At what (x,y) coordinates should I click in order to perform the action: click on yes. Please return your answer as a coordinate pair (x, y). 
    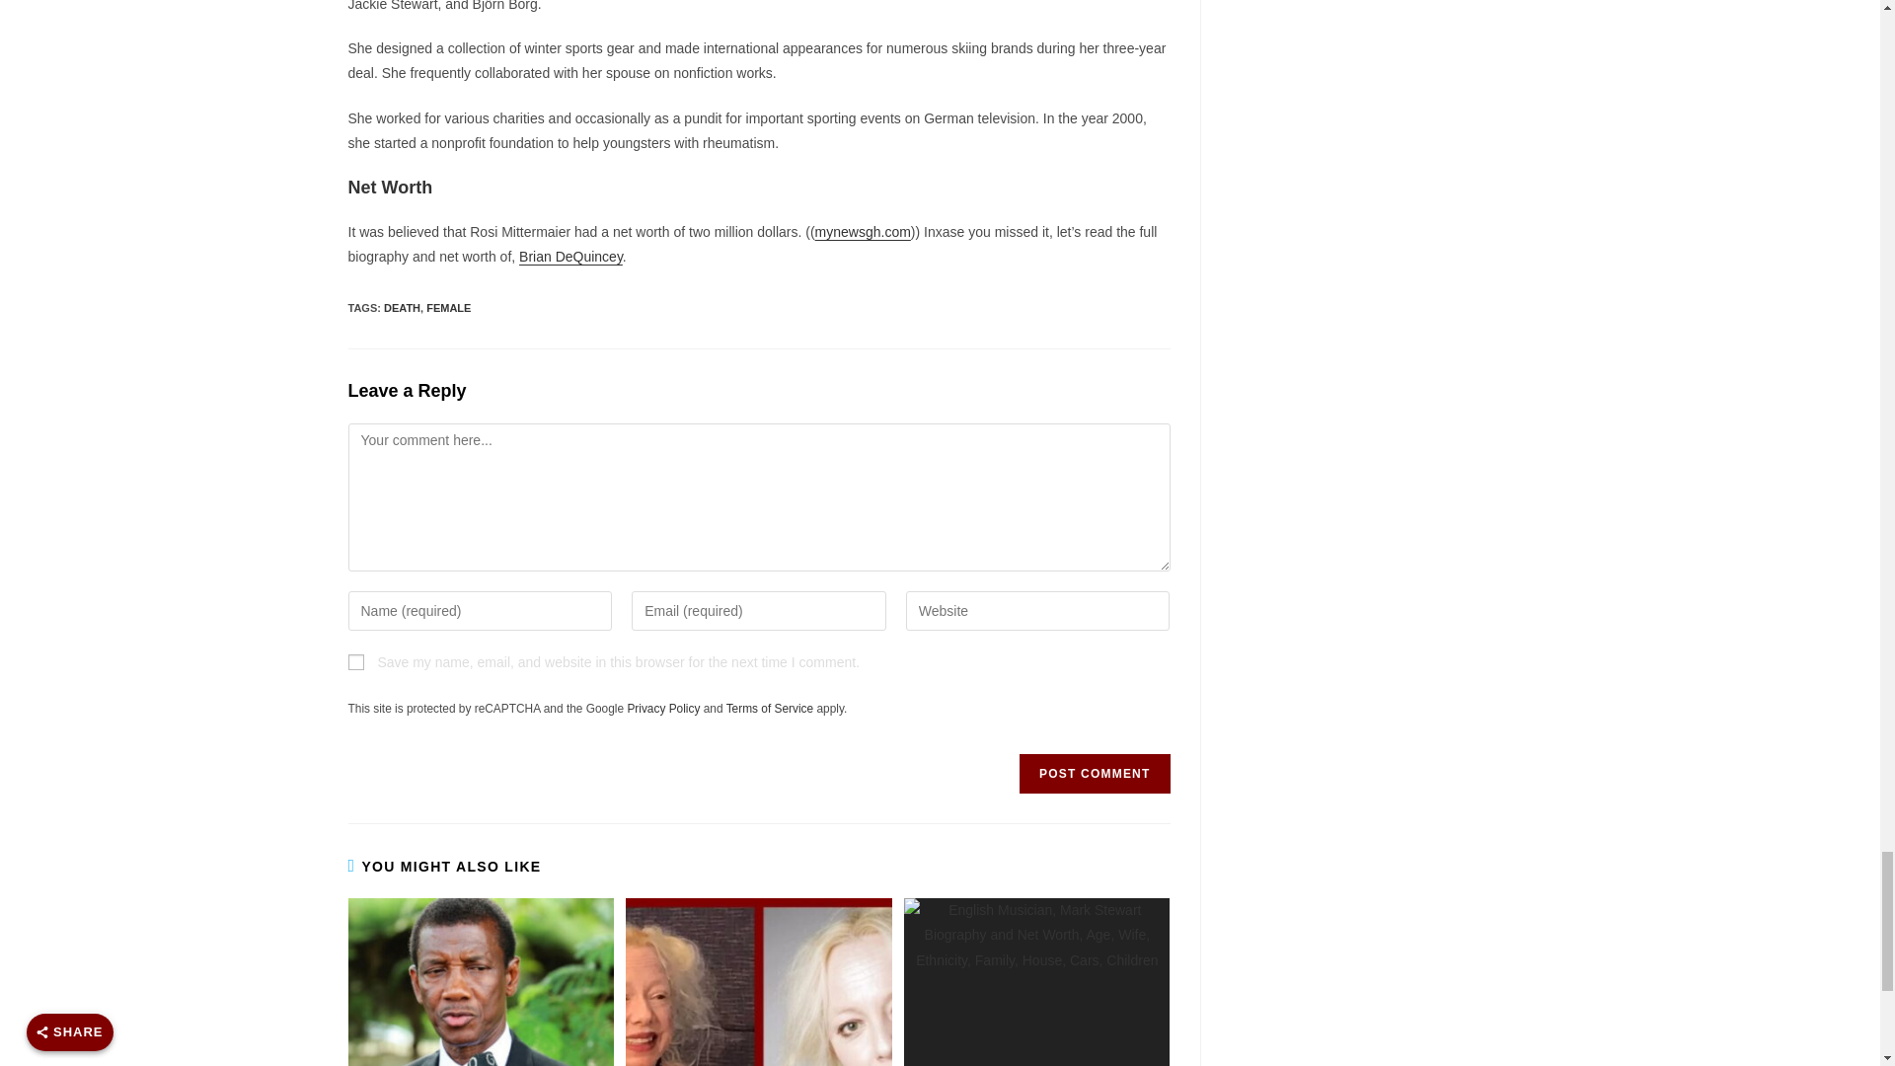
    Looking at the image, I should click on (355, 662).